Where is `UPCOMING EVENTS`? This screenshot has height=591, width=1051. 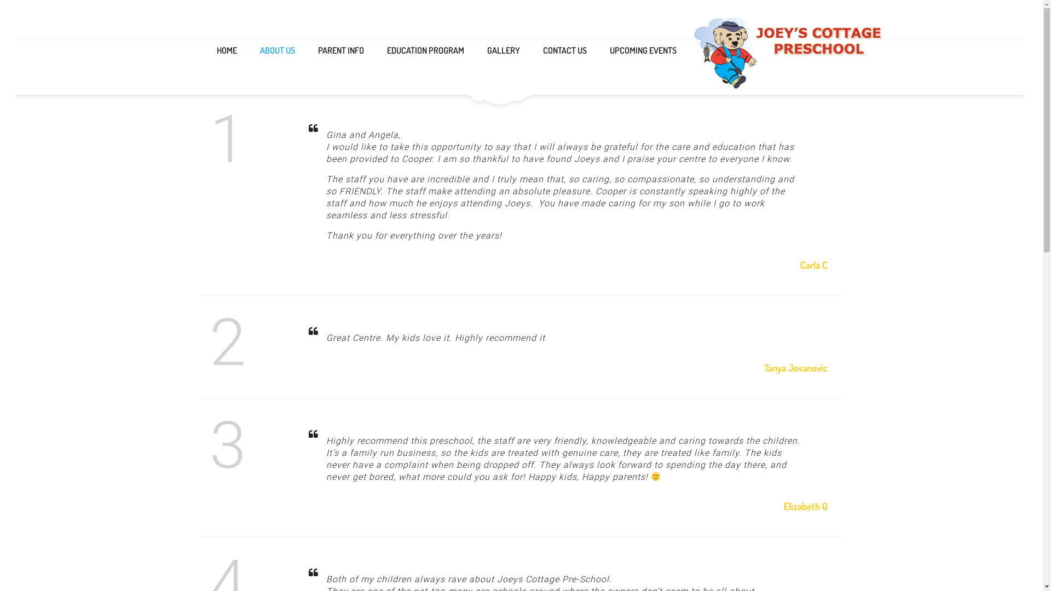 UPCOMING EVENTS is located at coordinates (646, 50).